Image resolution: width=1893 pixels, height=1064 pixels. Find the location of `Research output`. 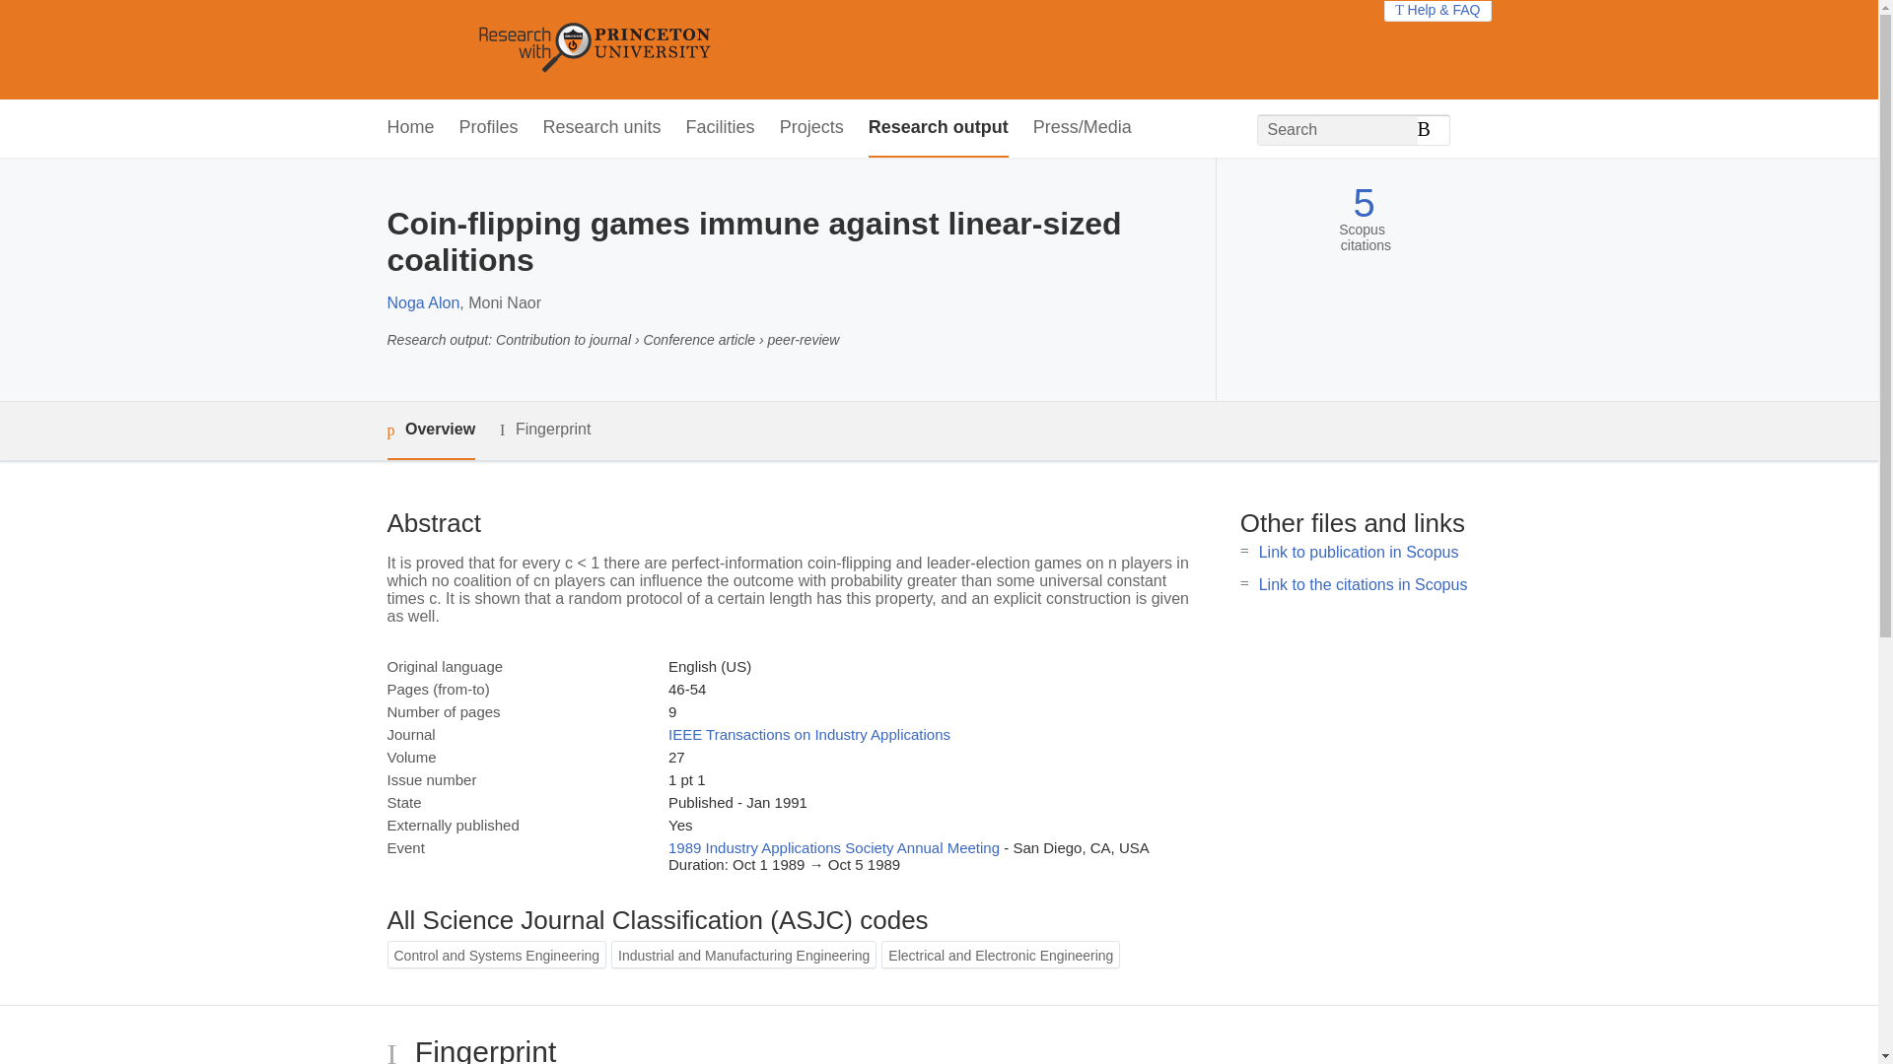

Research output is located at coordinates (939, 128).